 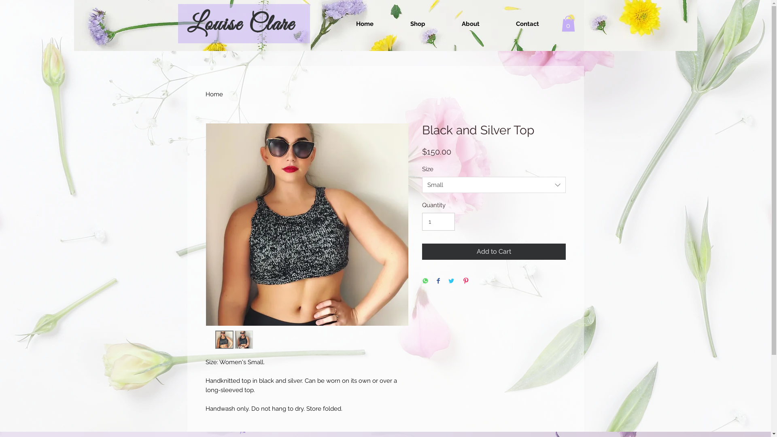 I want to click on About, so click(x=471, y=24).